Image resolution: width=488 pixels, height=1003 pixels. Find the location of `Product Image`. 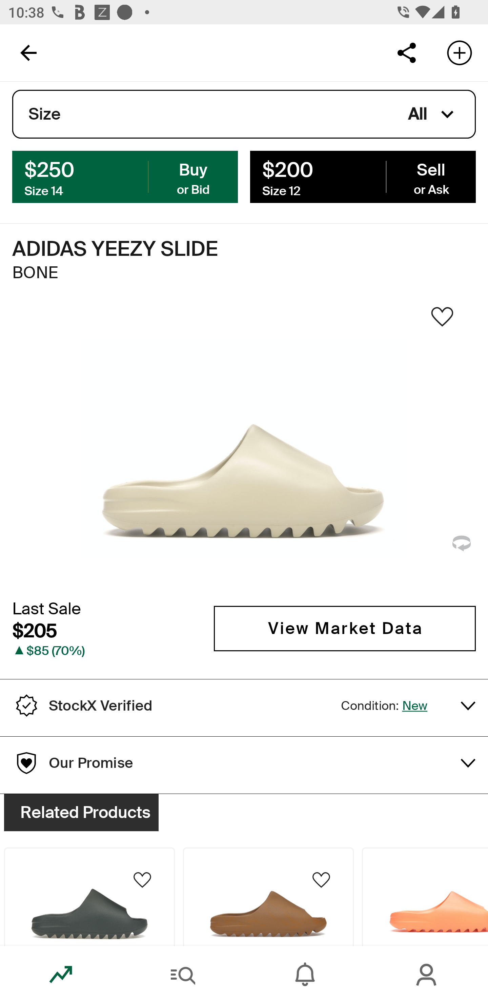

Product Image is located at coordinates (89, 897).